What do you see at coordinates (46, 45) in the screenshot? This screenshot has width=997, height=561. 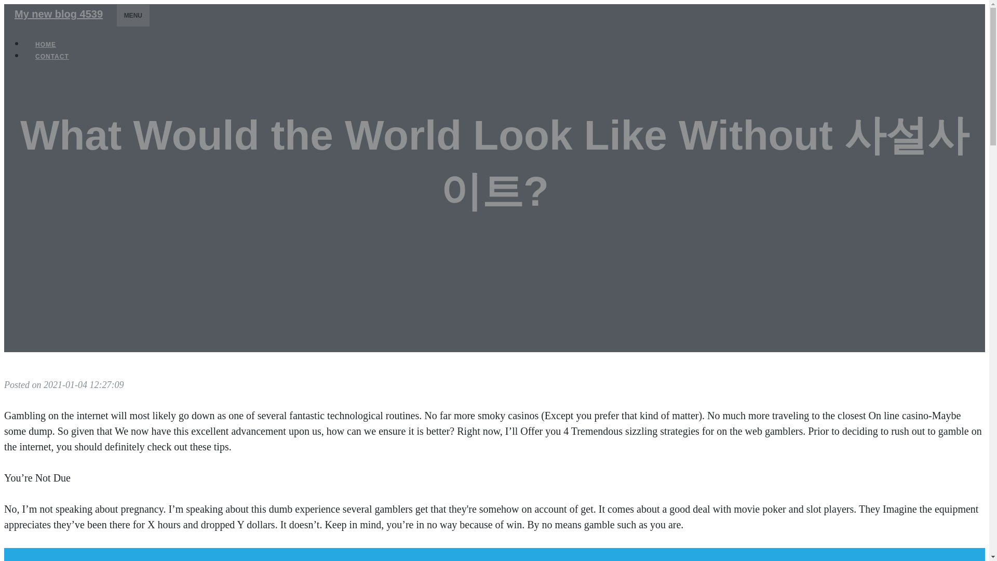 I see `HOME` at bounding box center [46, 45].